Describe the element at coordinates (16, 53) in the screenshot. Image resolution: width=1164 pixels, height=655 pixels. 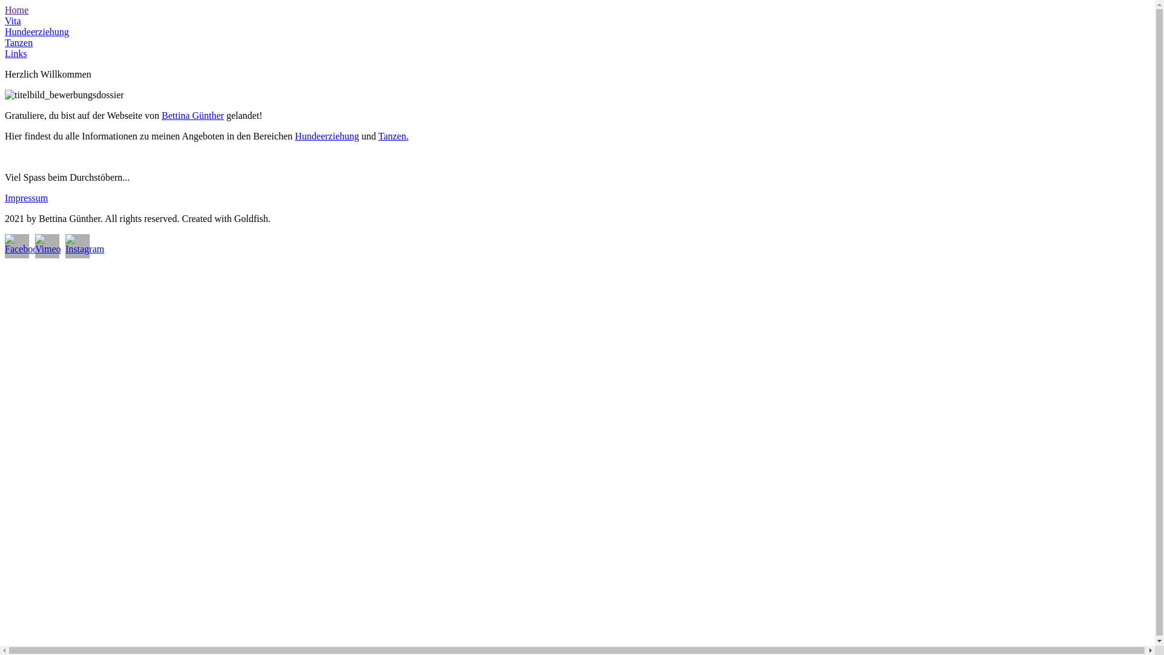
I see `Links` at that location.